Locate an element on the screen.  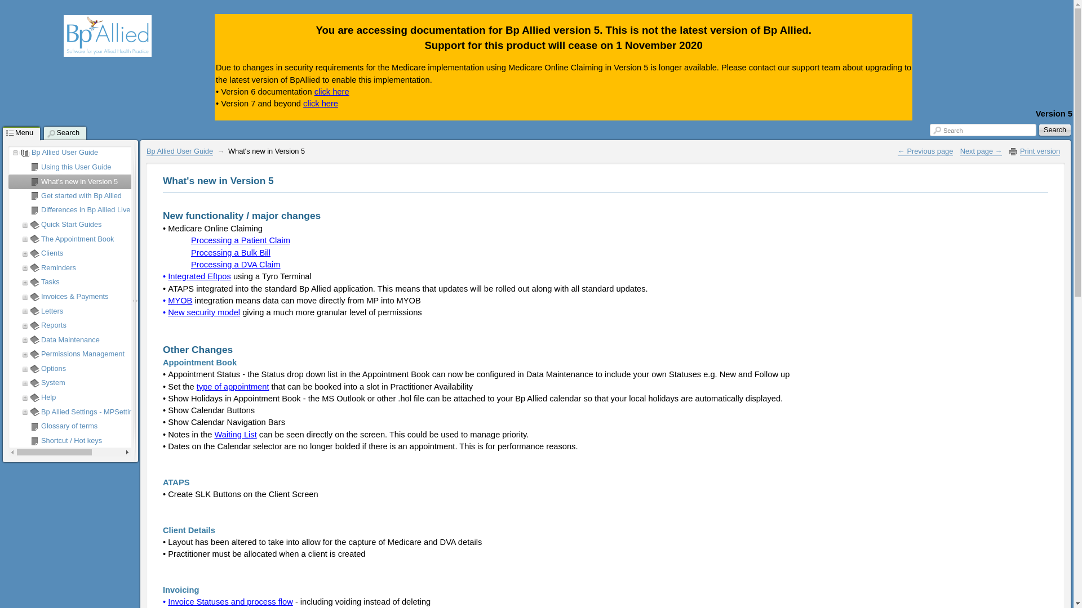
The Appointment Book is located at coordinates (126, 239).